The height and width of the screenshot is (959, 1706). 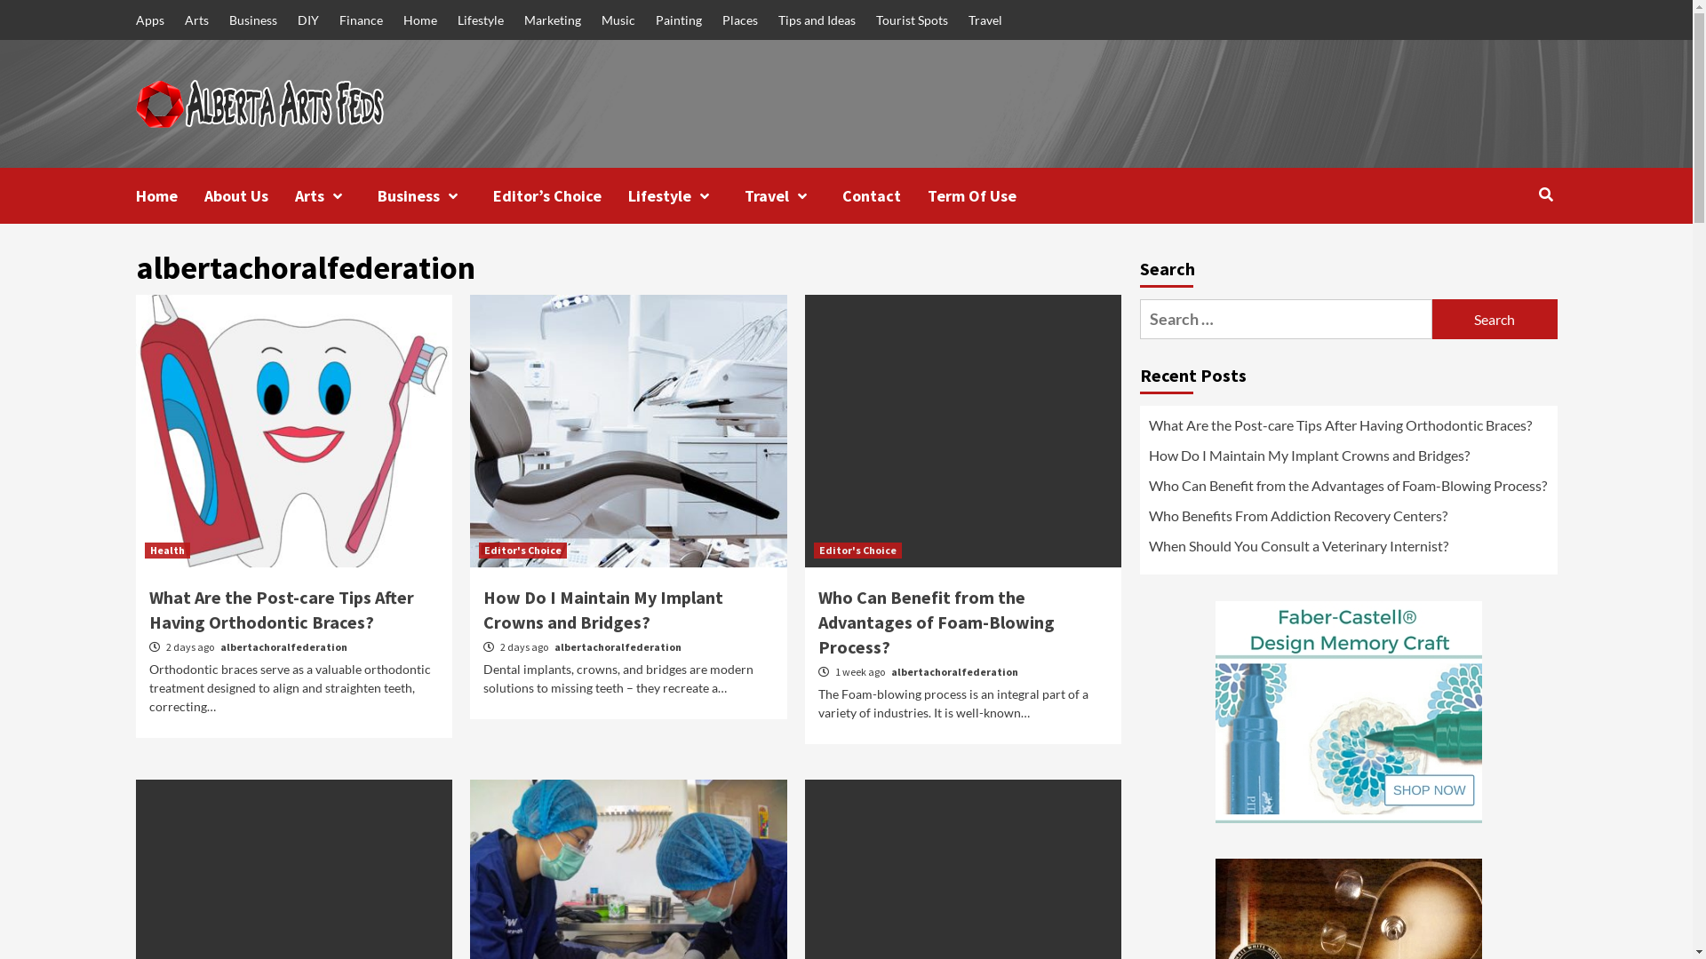 What do you see at coordinates (169, 195) in the screenshot?
I see `Home` at bounding box center [169, 195].